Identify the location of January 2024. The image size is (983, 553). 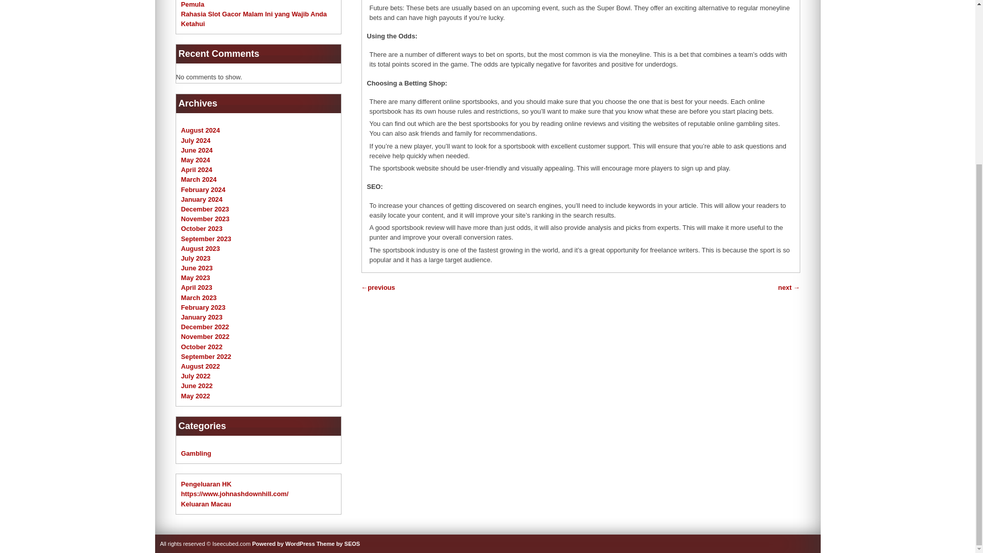
(202, 200).